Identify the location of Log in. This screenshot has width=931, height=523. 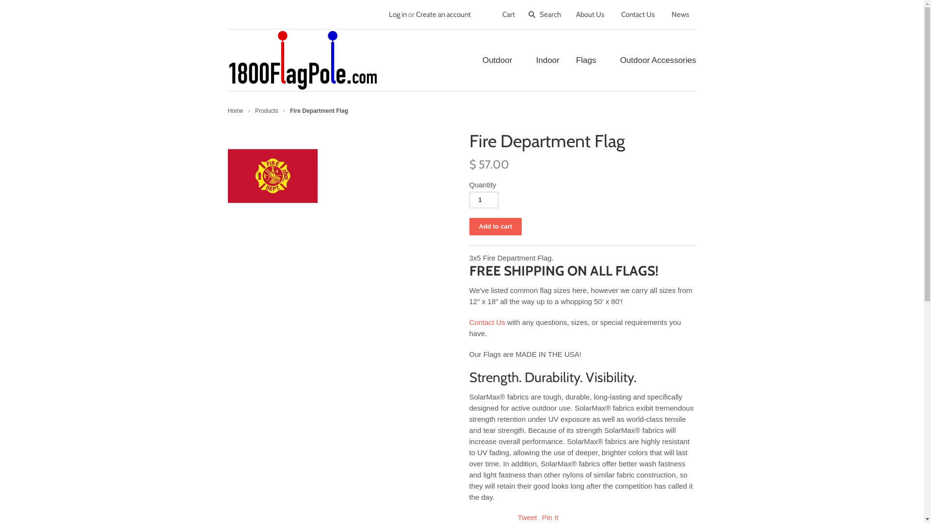
(398, 15).